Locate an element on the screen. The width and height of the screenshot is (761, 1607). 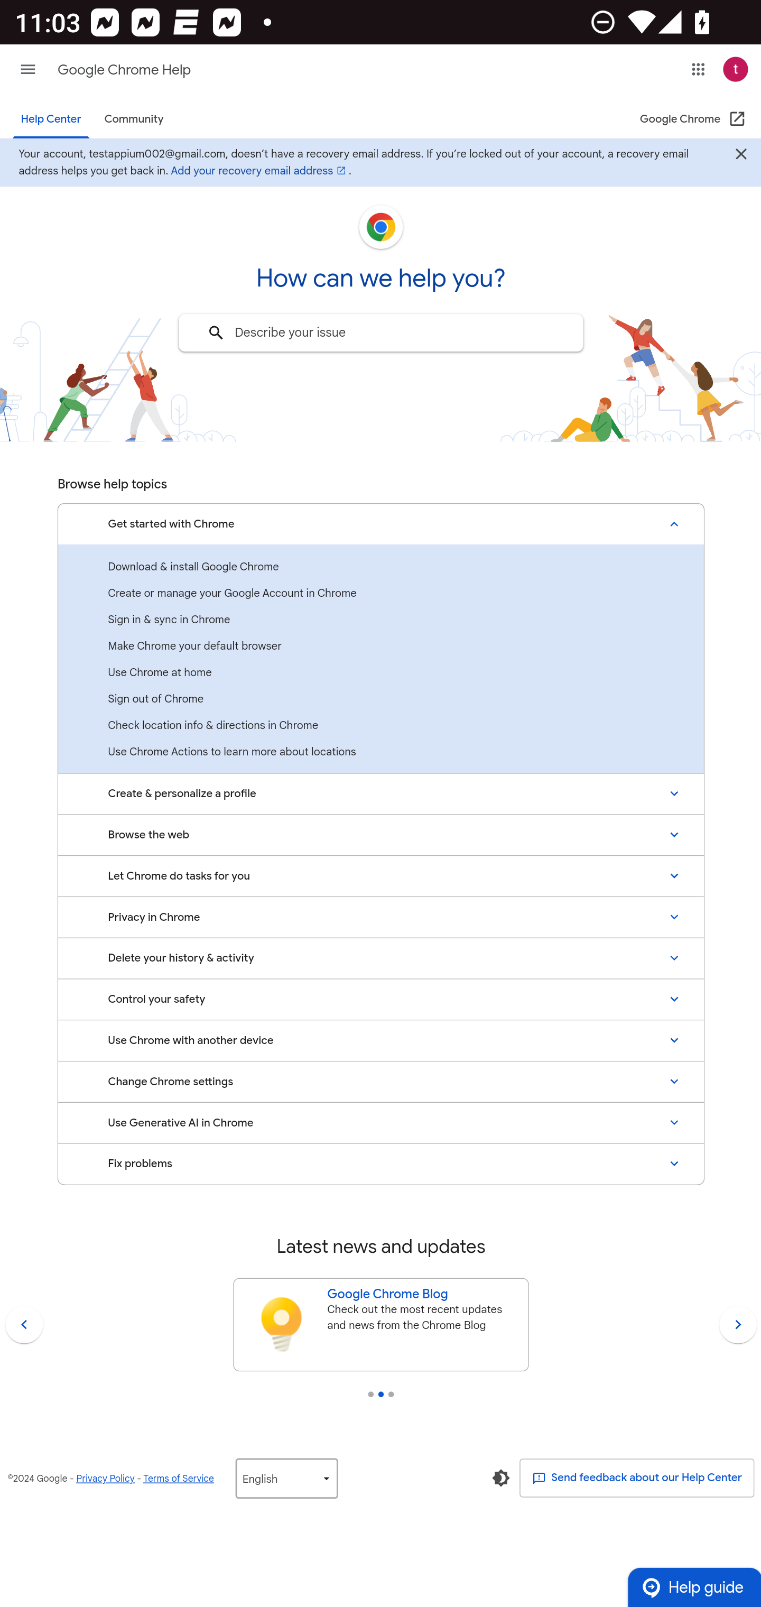
Search is located at coordinates (216, 332).